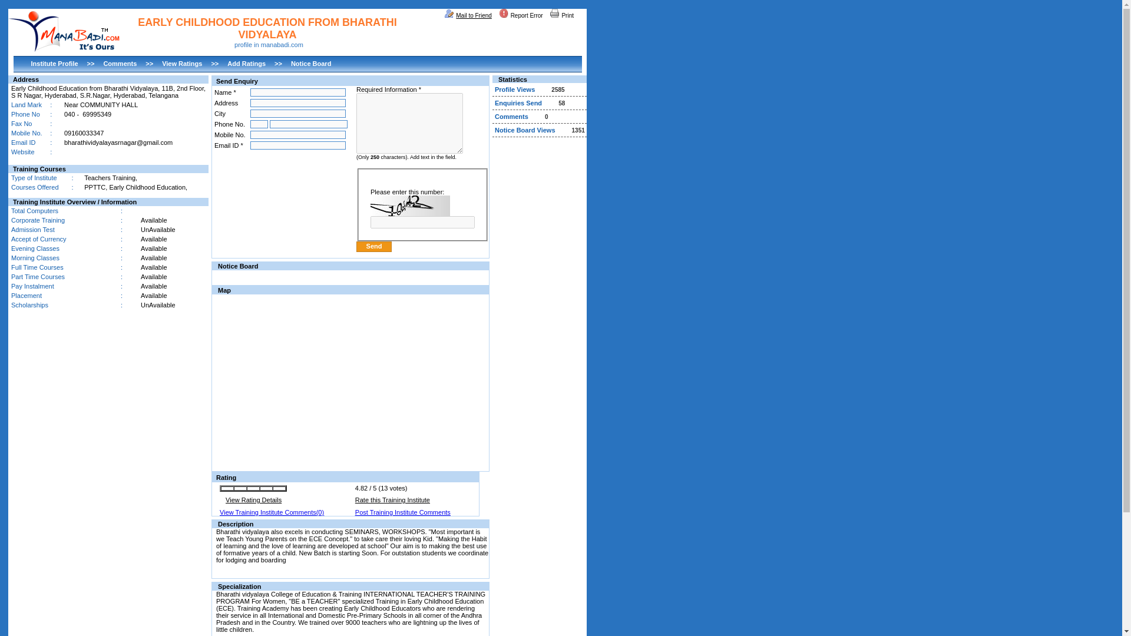  I want to click on Notice Board, so click(311, 64).